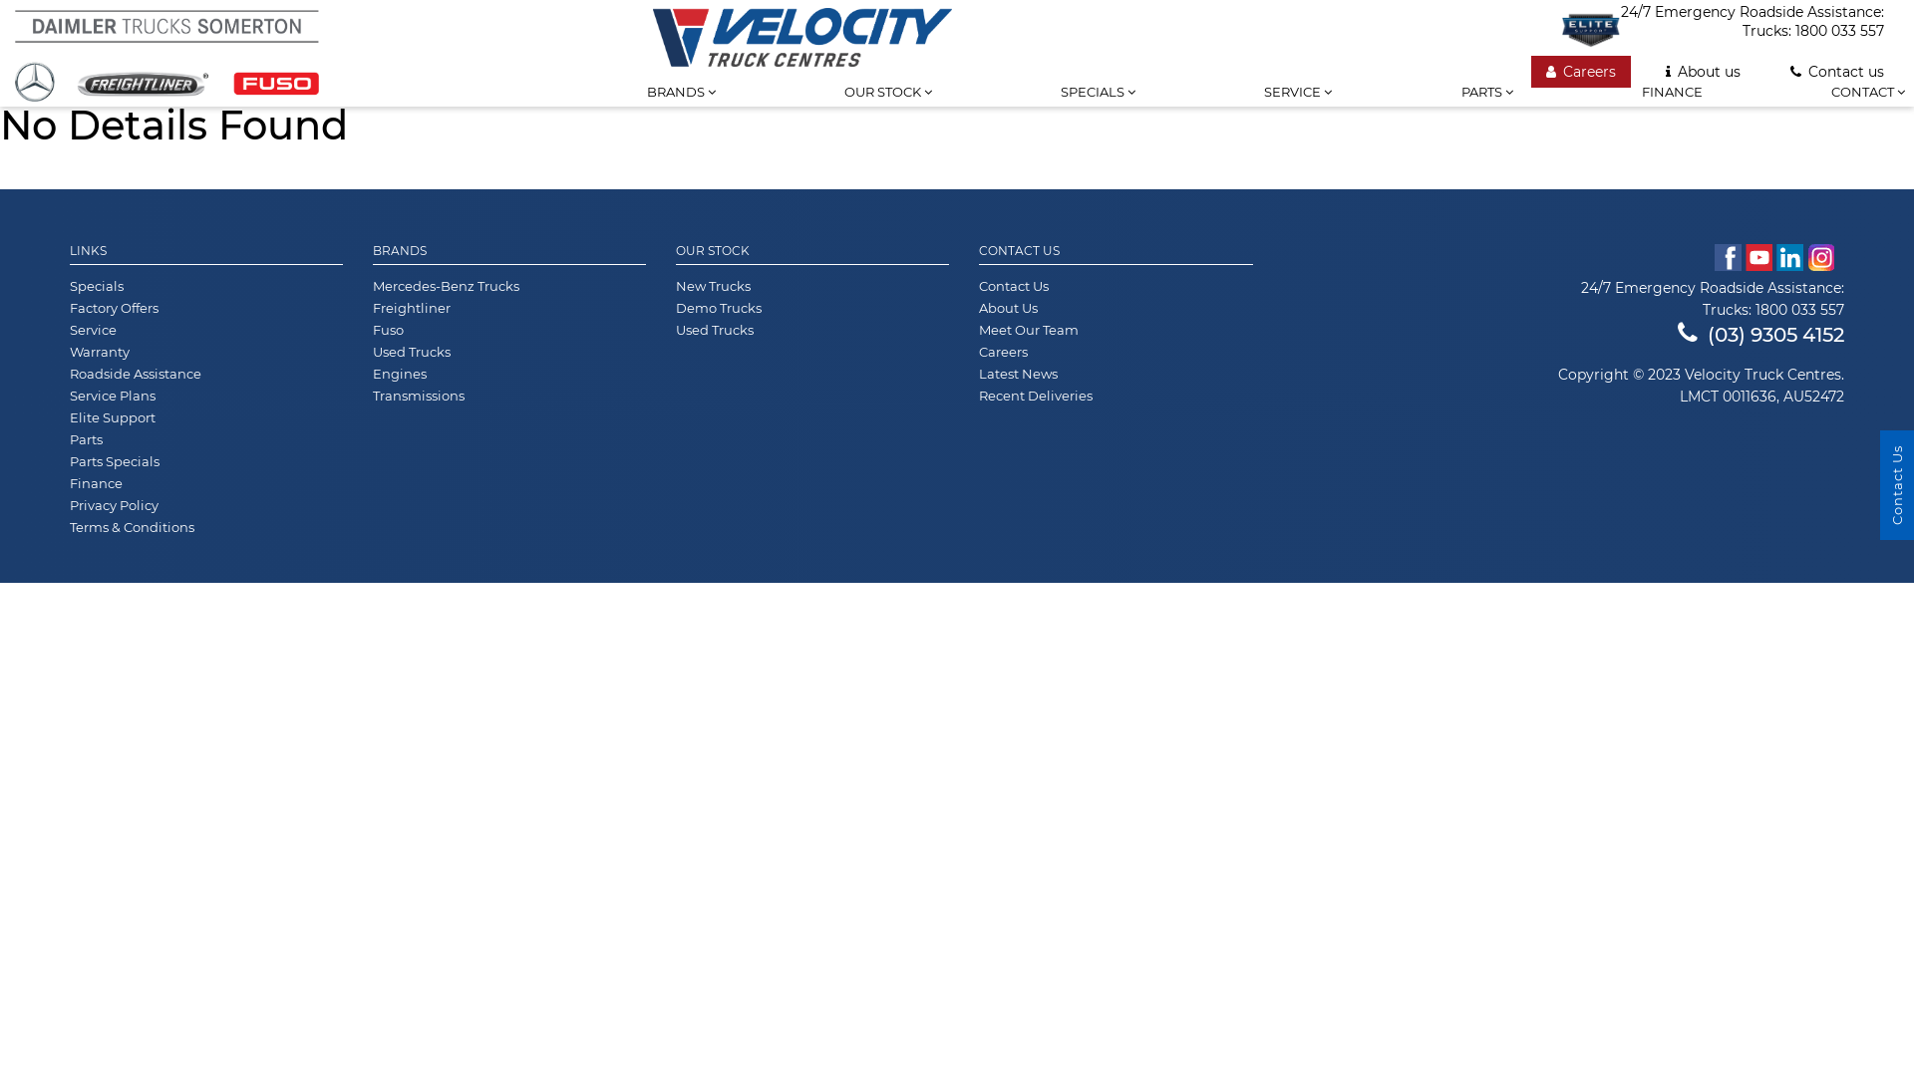  Describe the element at coordinates (96, 487) in the screenshot. I see `Finance` at that location.